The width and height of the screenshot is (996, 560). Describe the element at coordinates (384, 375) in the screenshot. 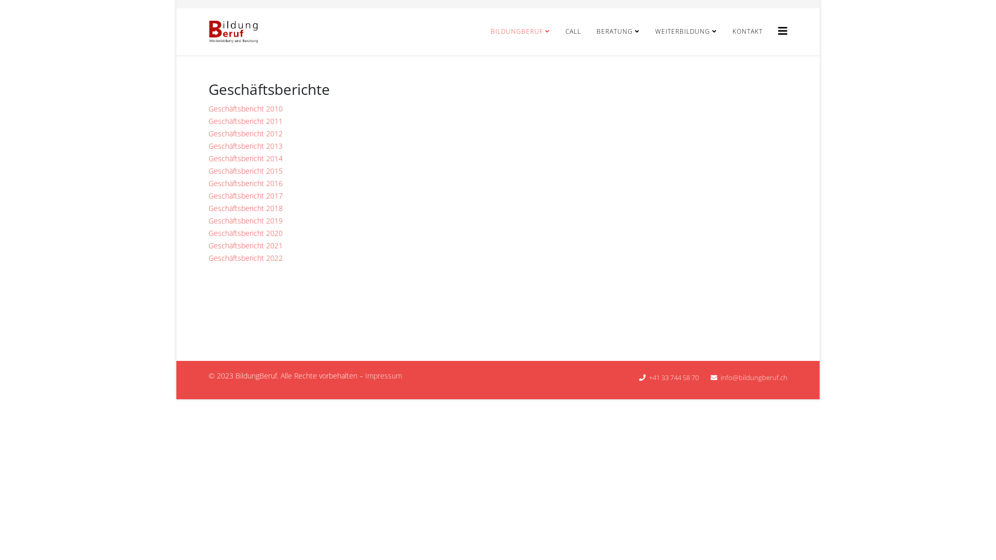

I see `Impressum` at that location.